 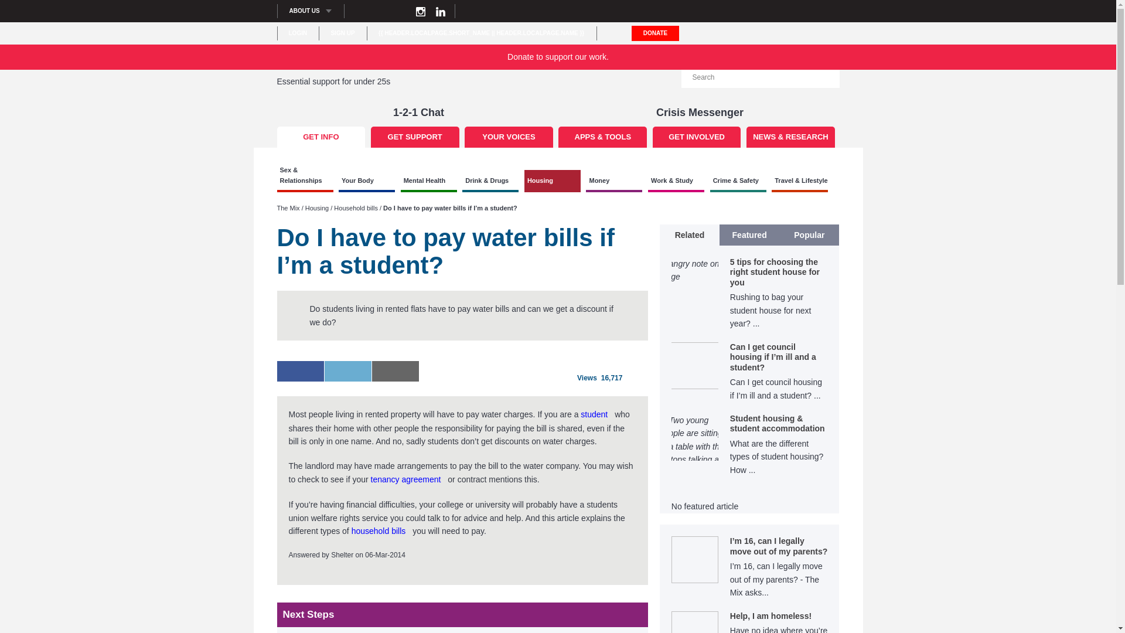 What do you see at coordinates (779, 622) in the screenshot?
I see `Help, I am homeless!` at bounding box center [779, 622].